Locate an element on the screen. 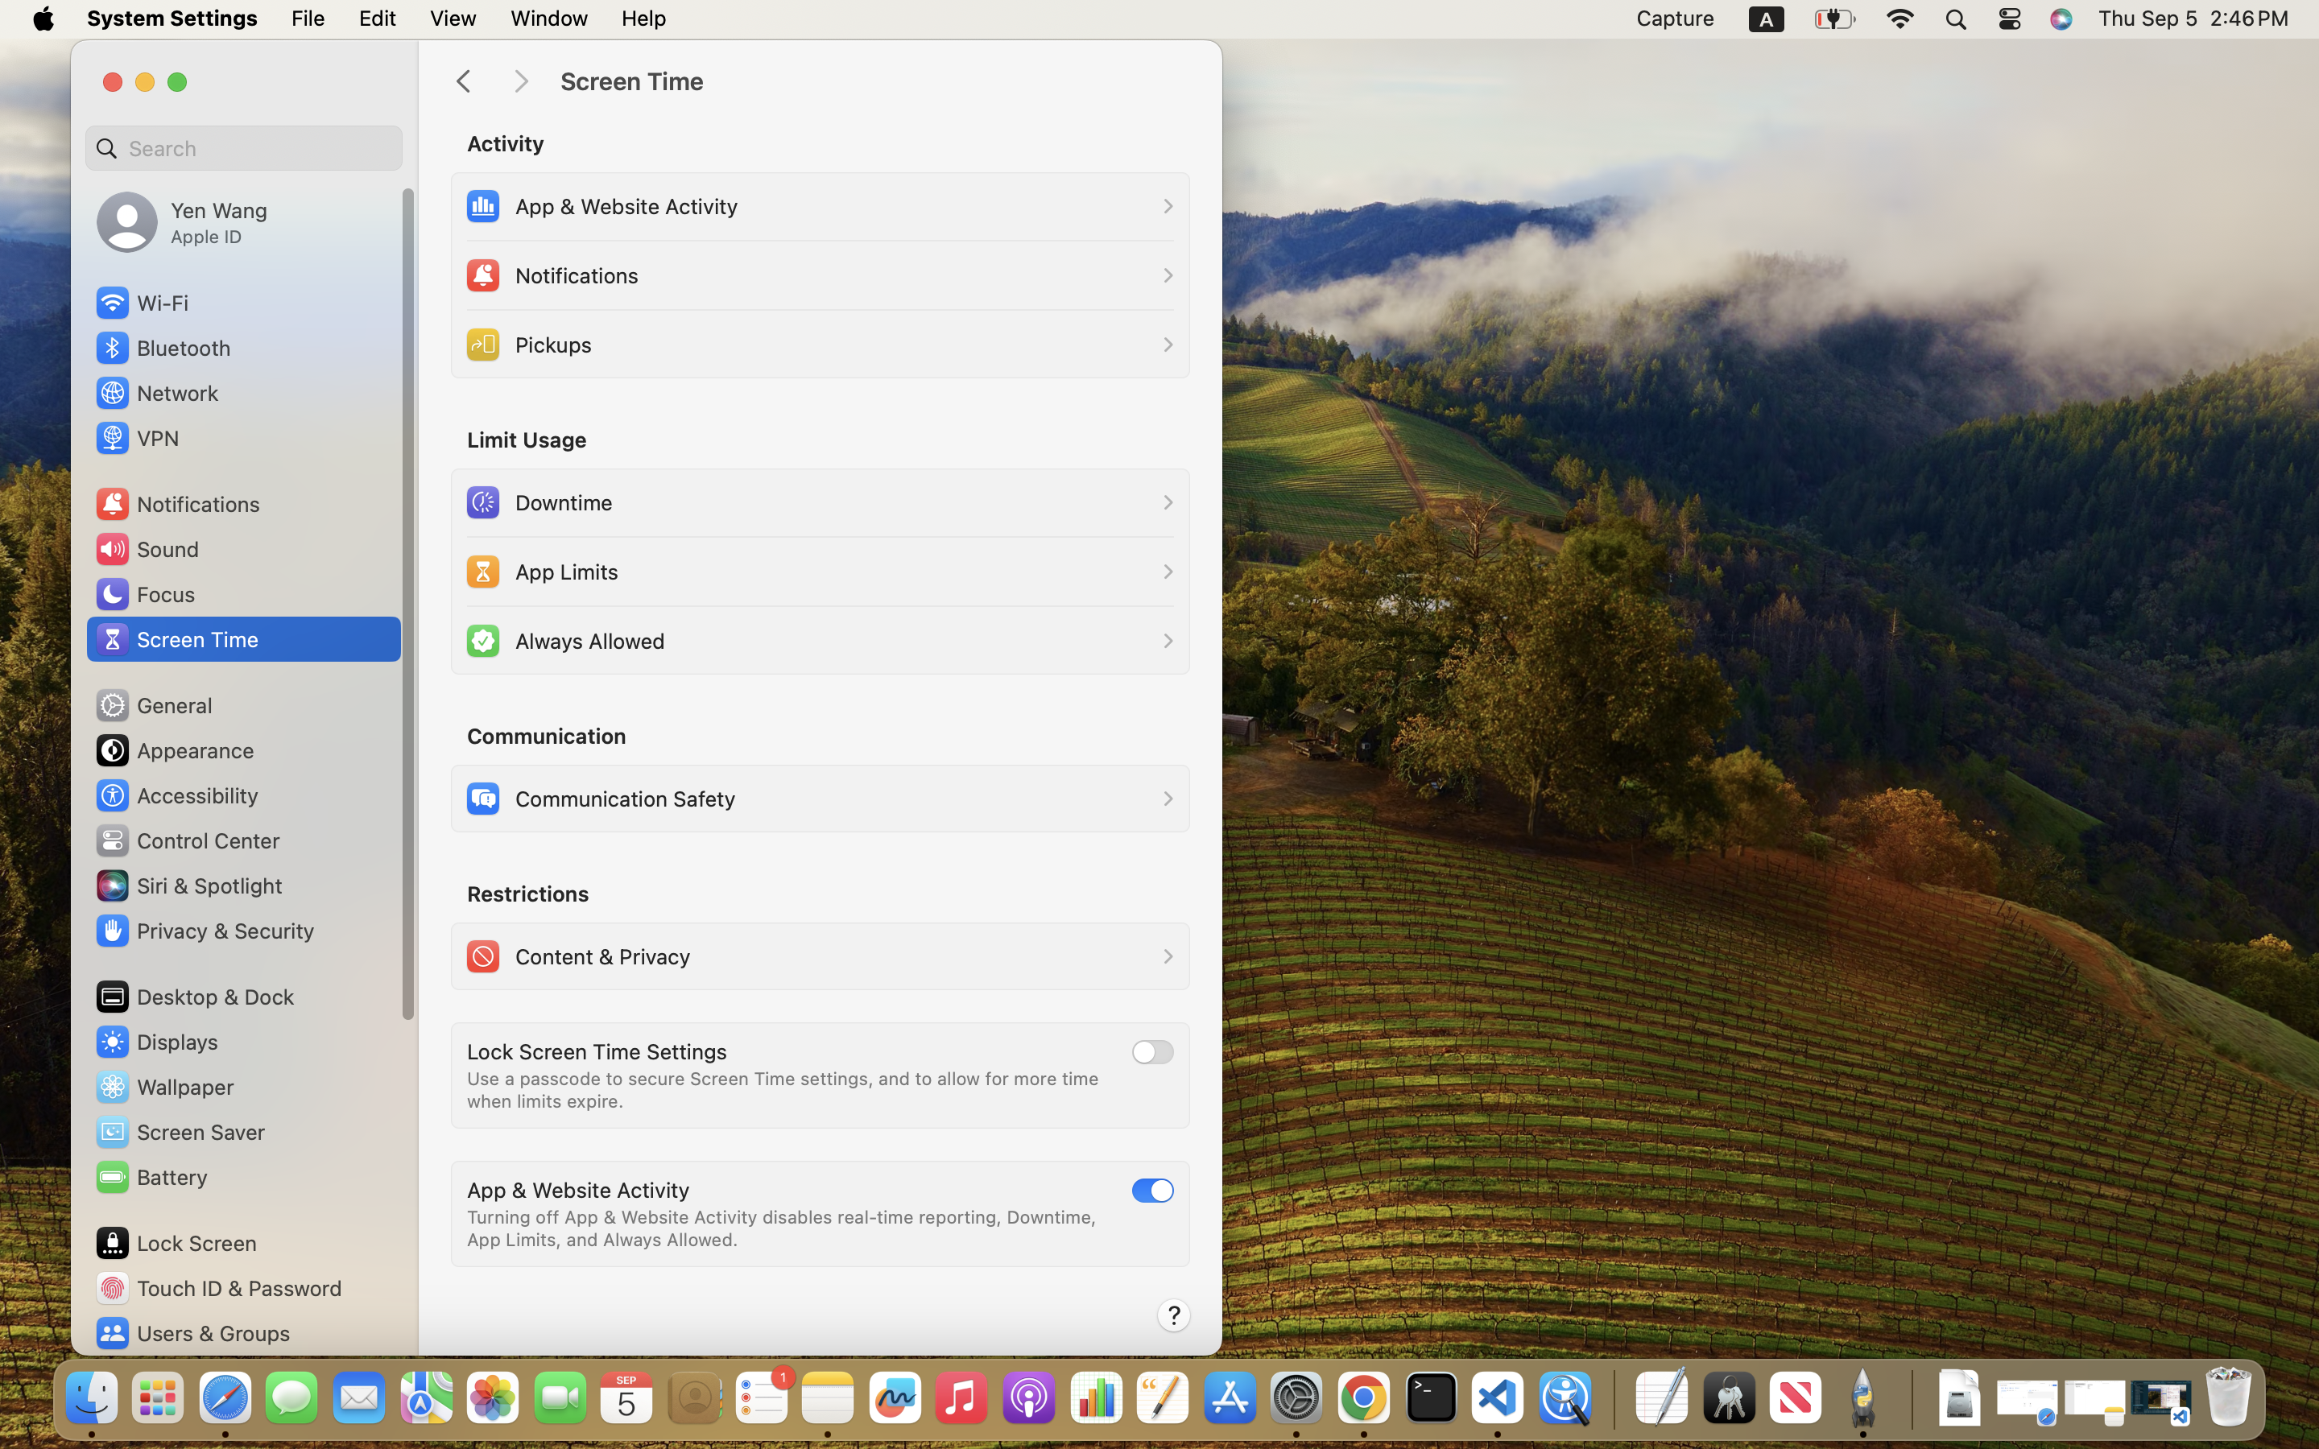 The image size is (2319, 1449). General is located at coordinates (153, 705).